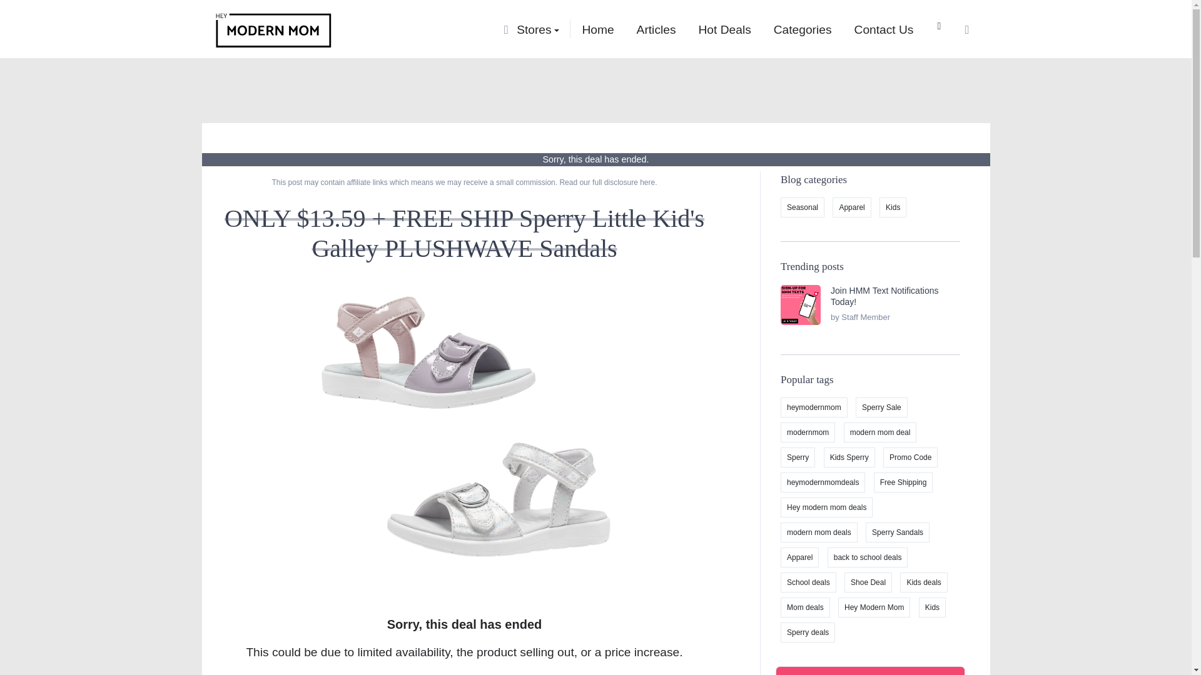 Image resolution: width=1201 pixels, height=675 pixels. What do you see at coordinates (724, 29) in the screenshot?
I see `Hot Deals` at bounding box center [724, 29].